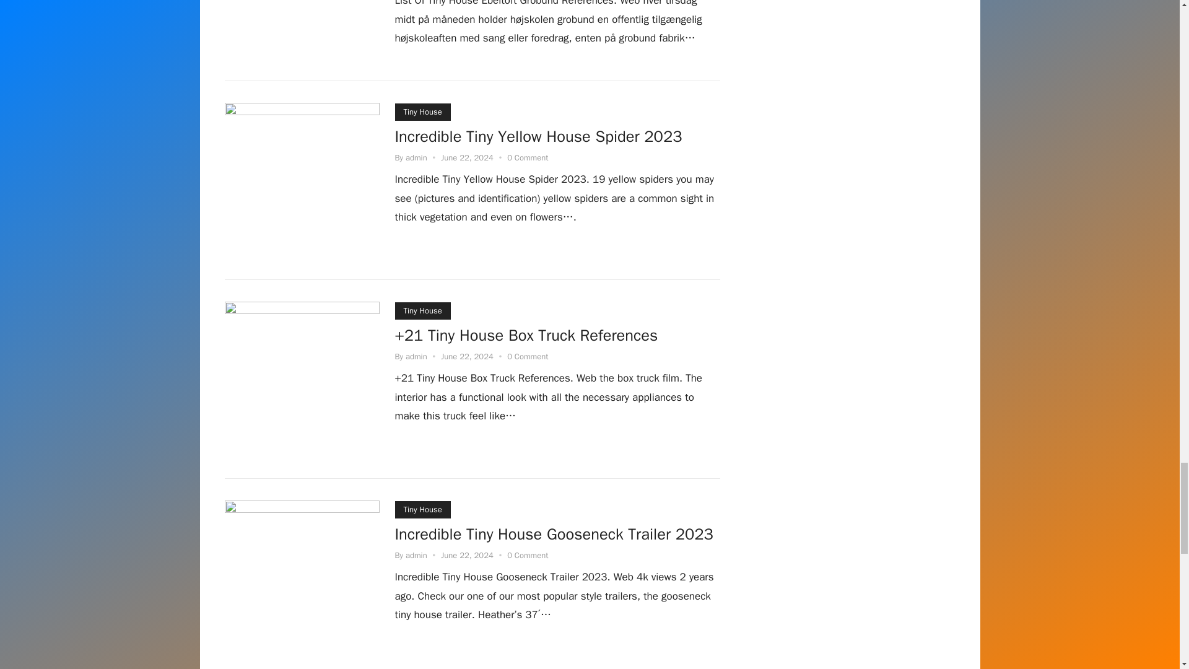  I want to click on 0 Comment, so click(528, 555).